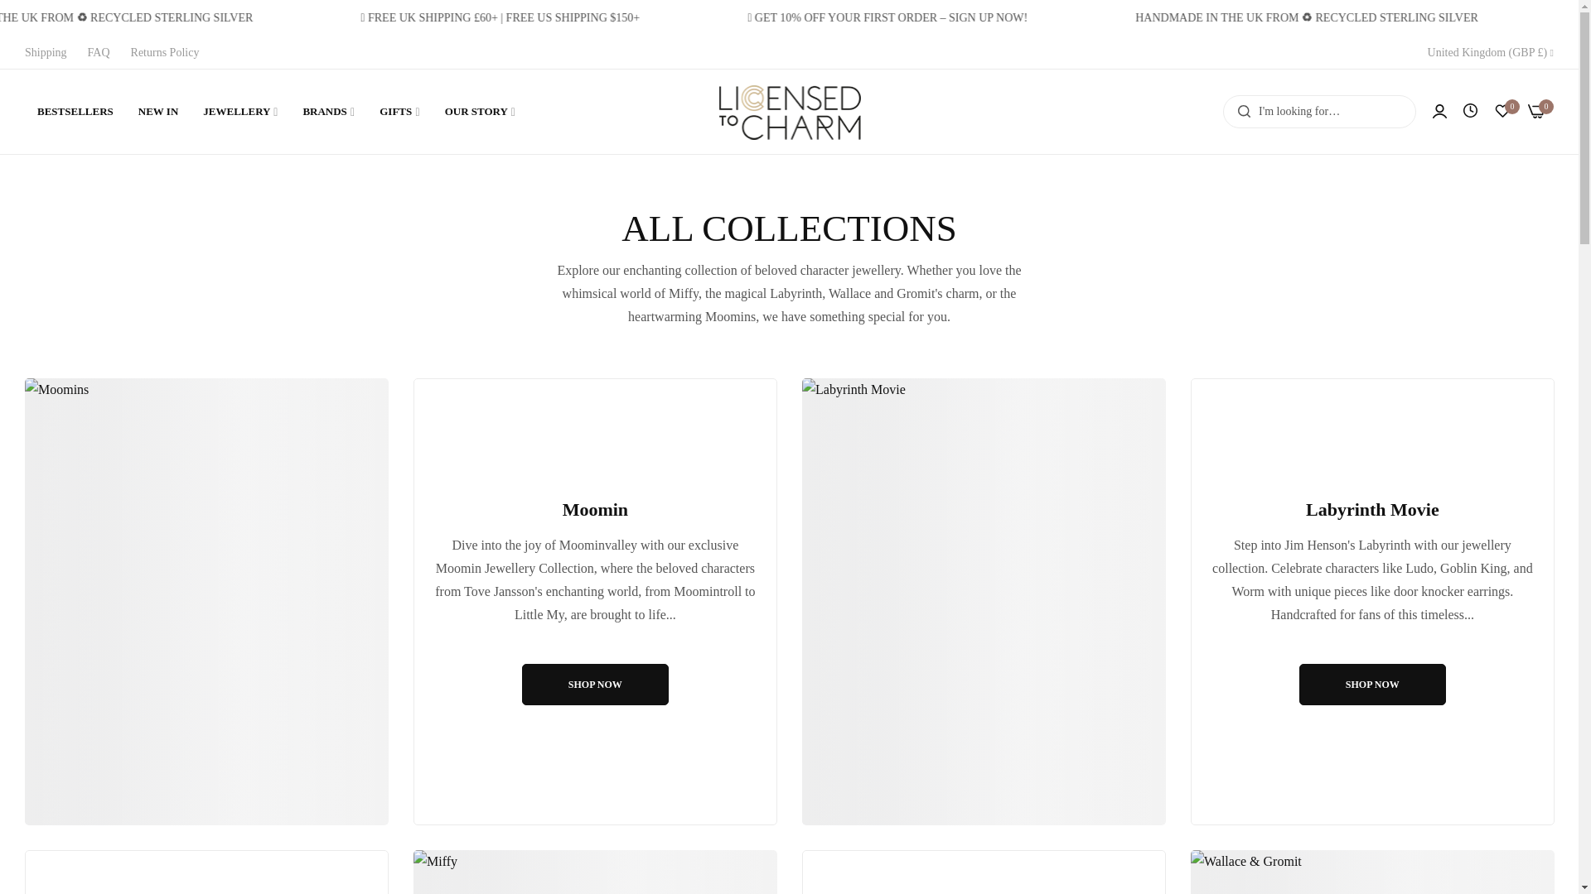 The height and width of the screenshot is (894, 1591). What do you see at coordinates (789, 111) in the screenshot?
I see `Licensed to Charm` at bounding box center [789, 111].